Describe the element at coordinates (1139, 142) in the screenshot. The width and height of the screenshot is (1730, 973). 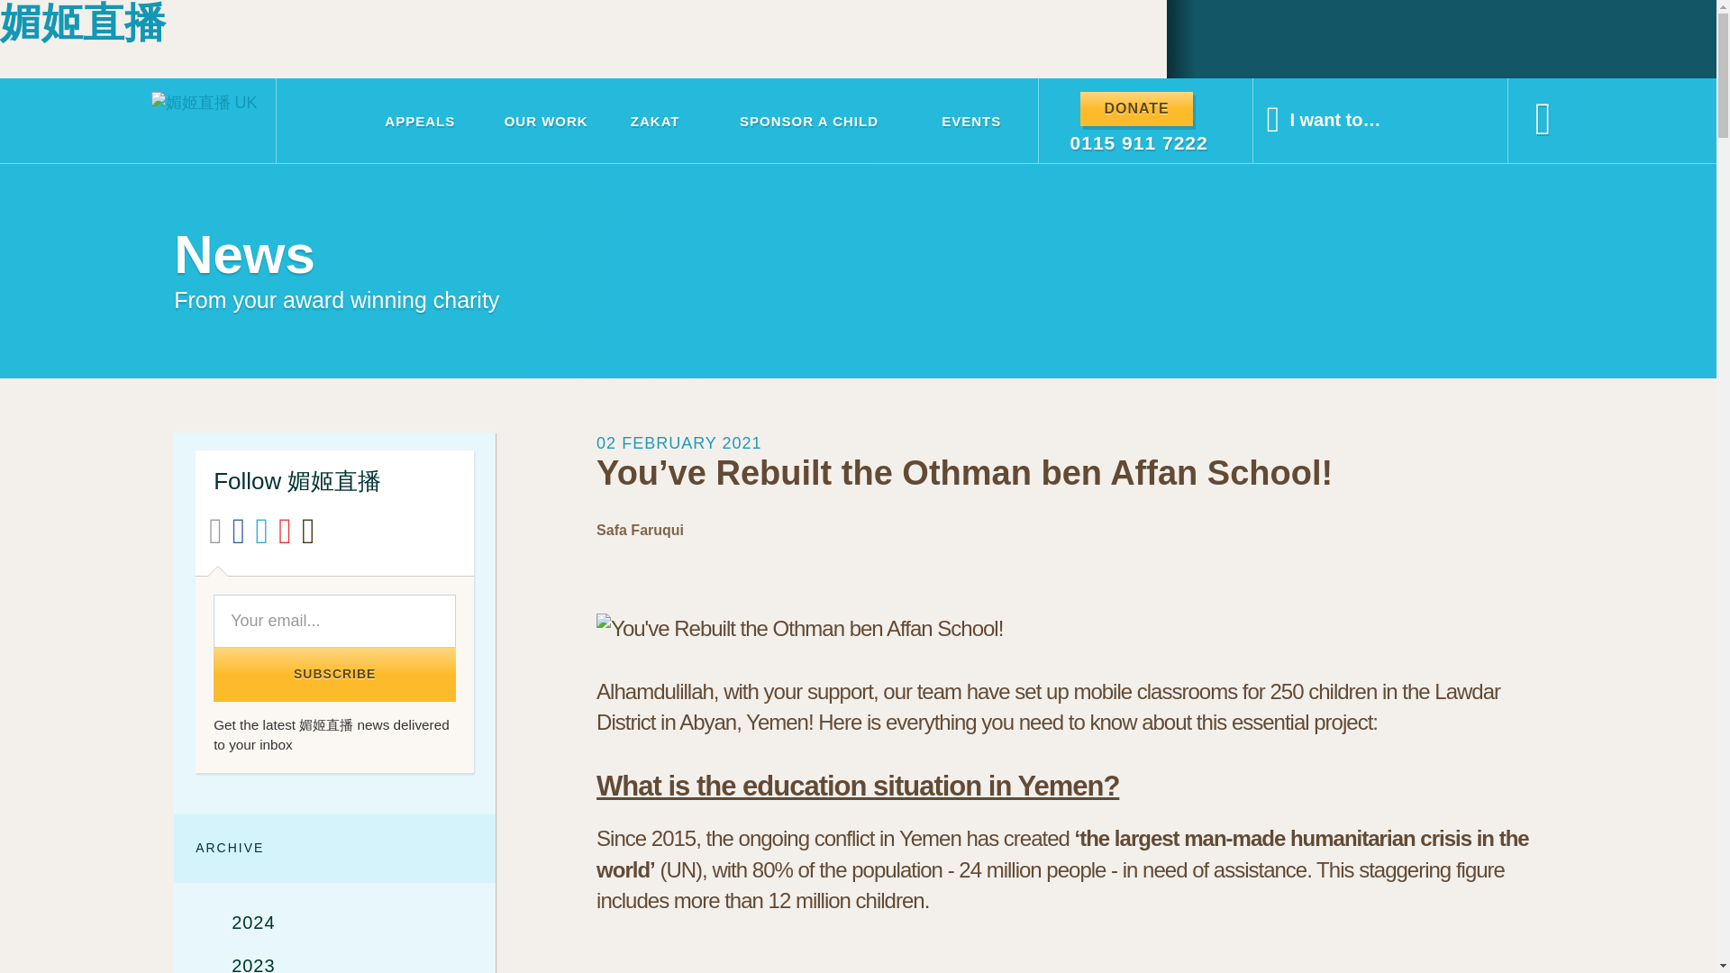
I see `0115 911 7222` at that location.